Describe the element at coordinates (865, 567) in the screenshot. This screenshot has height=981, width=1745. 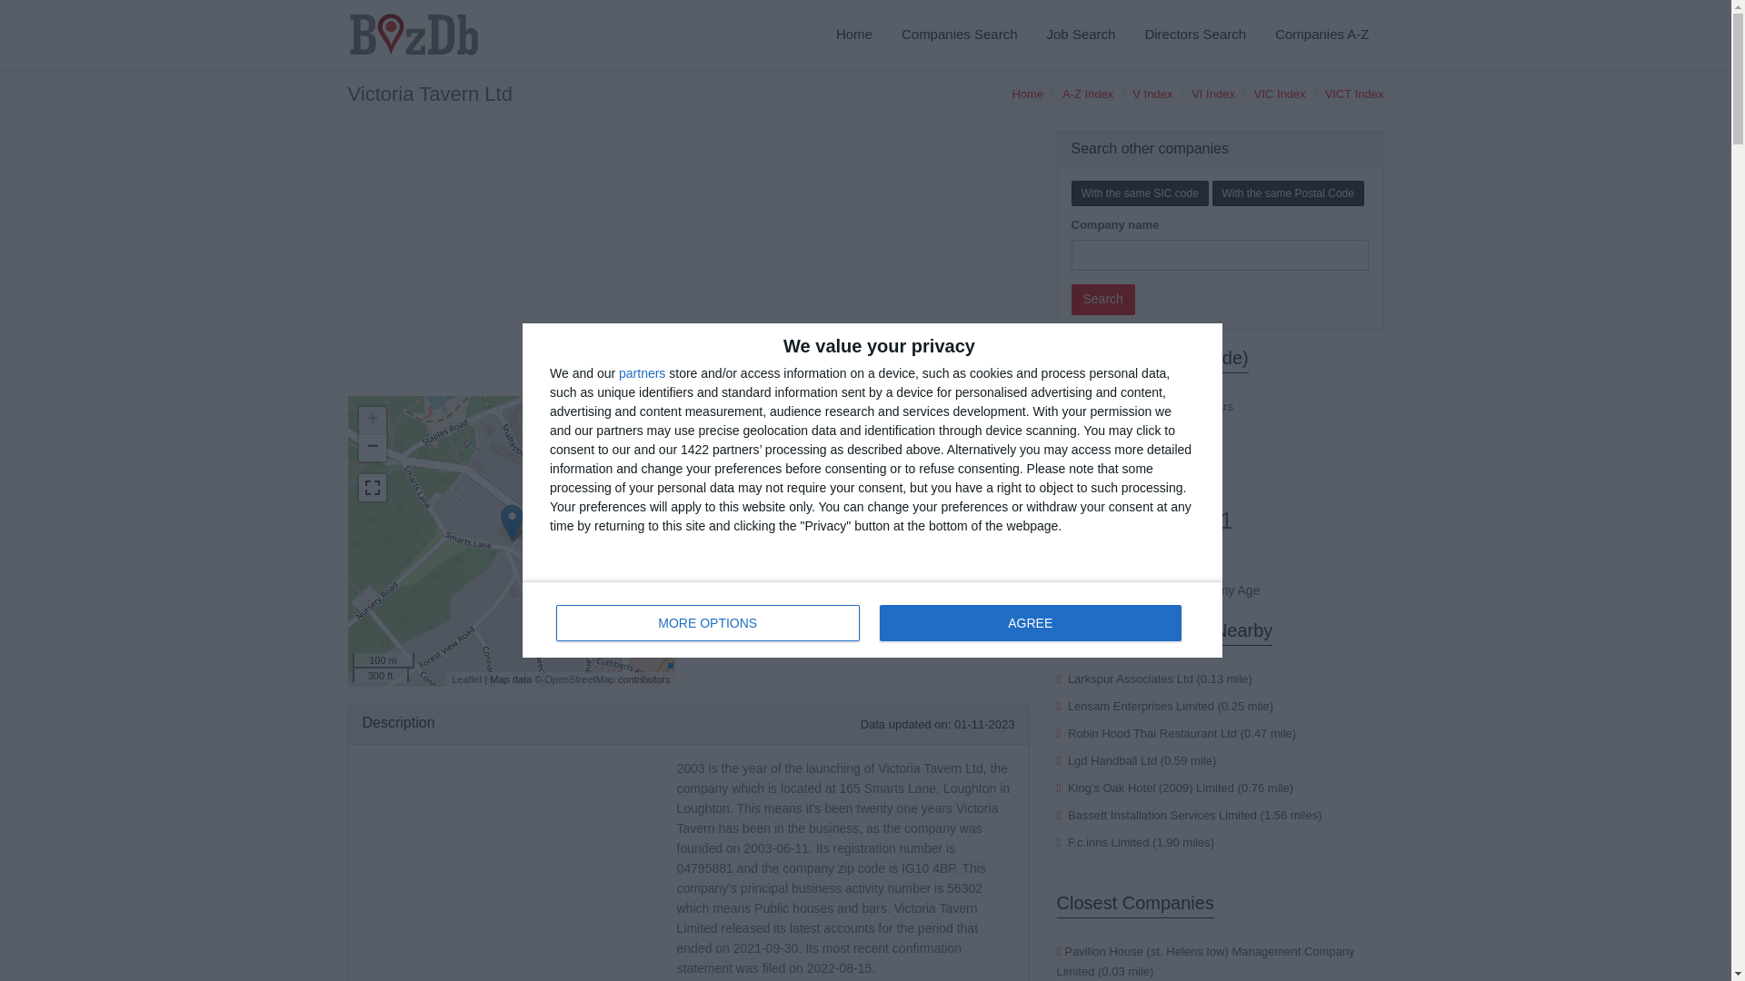
I see `the day the company was formed` at that location.